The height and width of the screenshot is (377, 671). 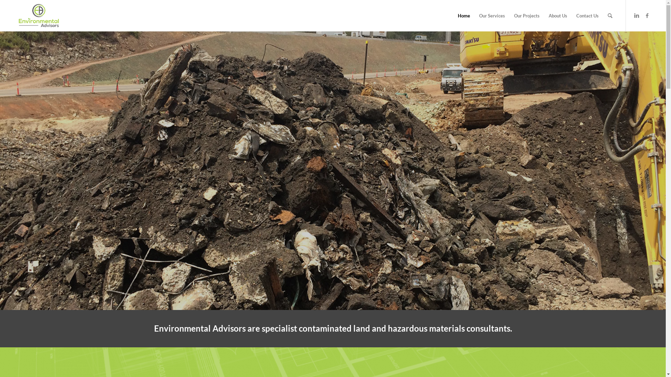 I want to click on Facebook, so click(x=647, y=15).